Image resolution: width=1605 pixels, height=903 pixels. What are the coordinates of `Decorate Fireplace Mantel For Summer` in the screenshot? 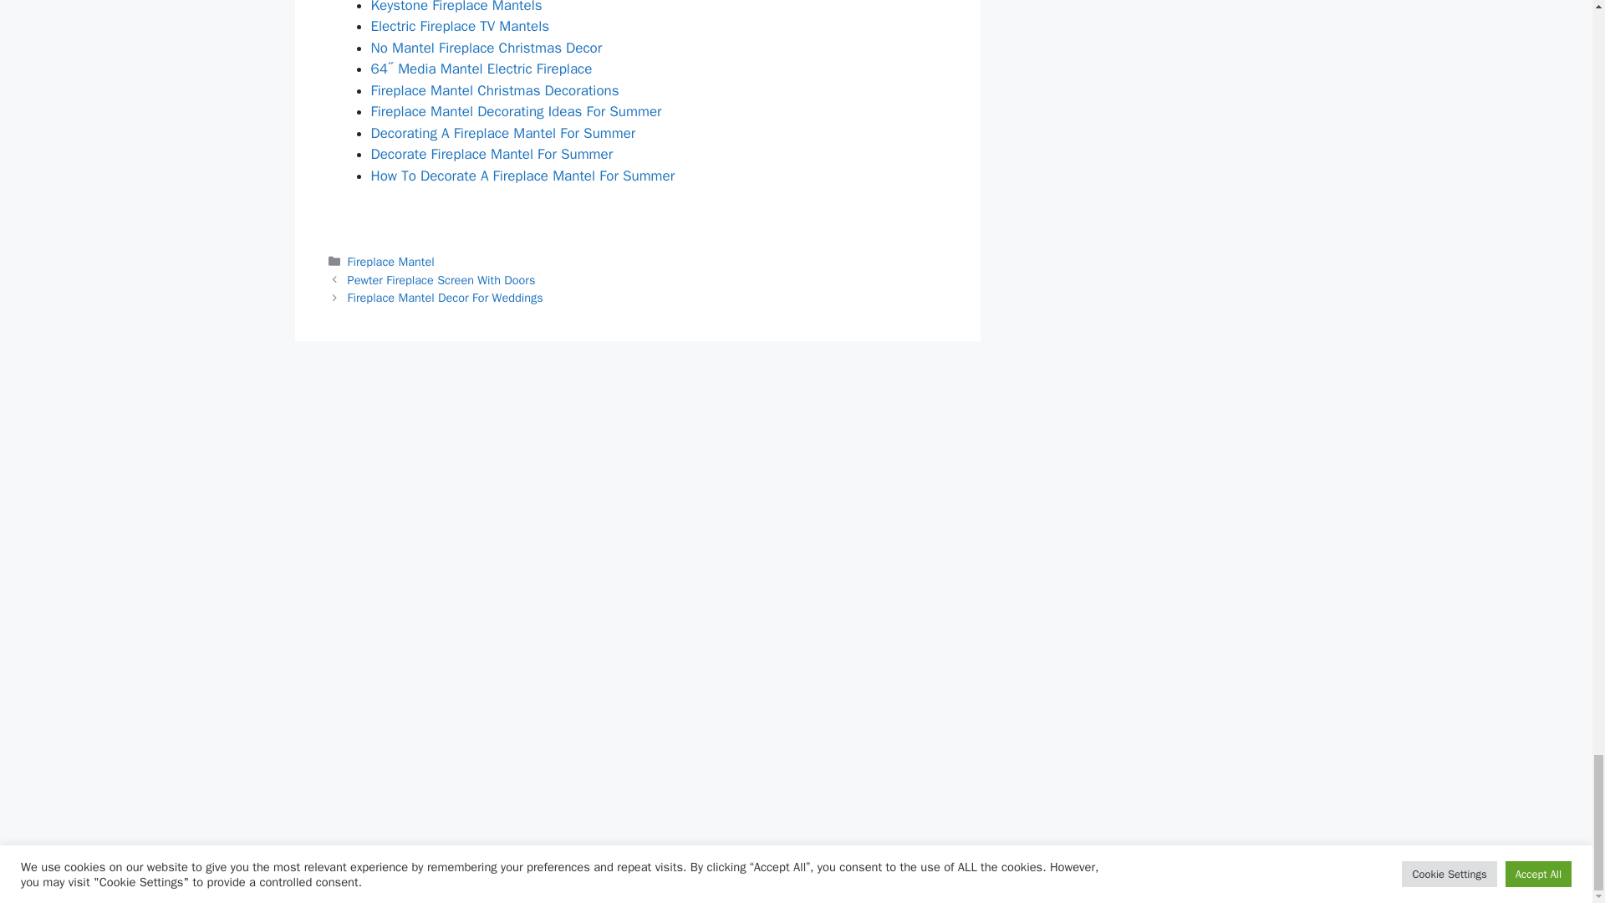 It's located at (492, 154).